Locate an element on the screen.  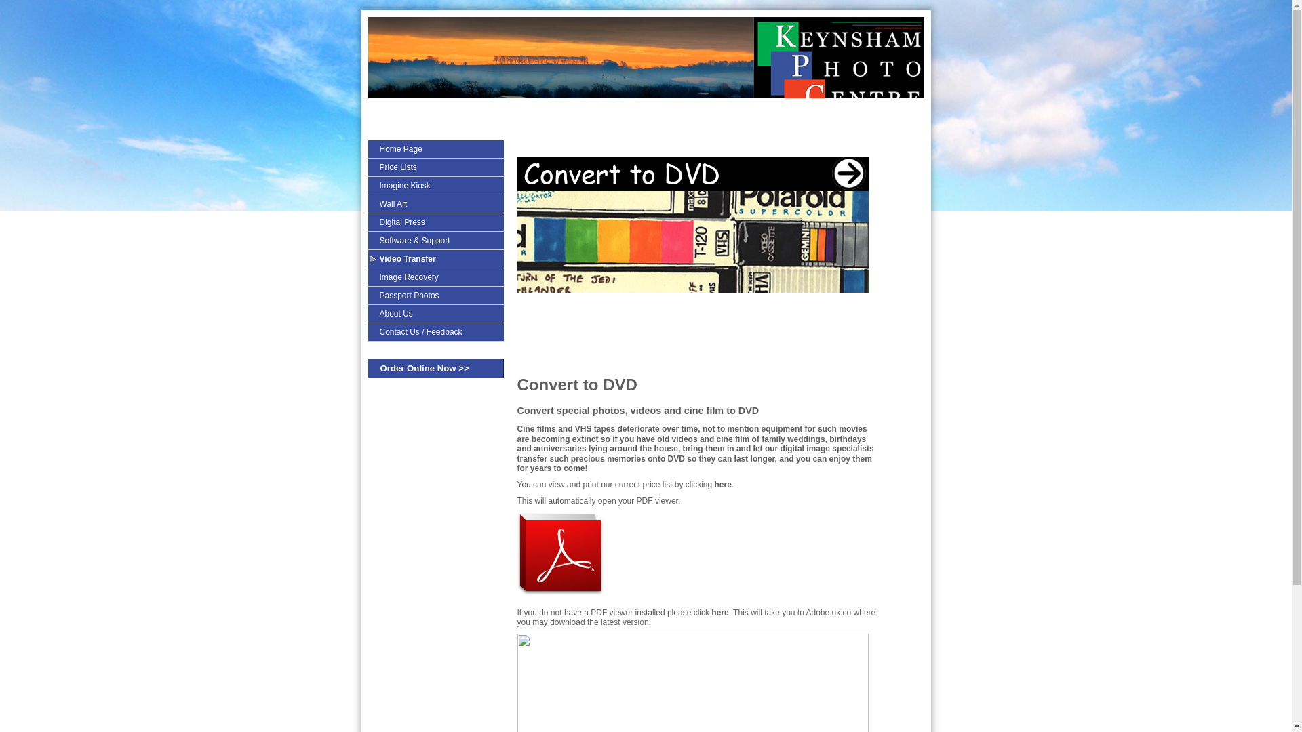
About Us is located at coordinates (435, 313).